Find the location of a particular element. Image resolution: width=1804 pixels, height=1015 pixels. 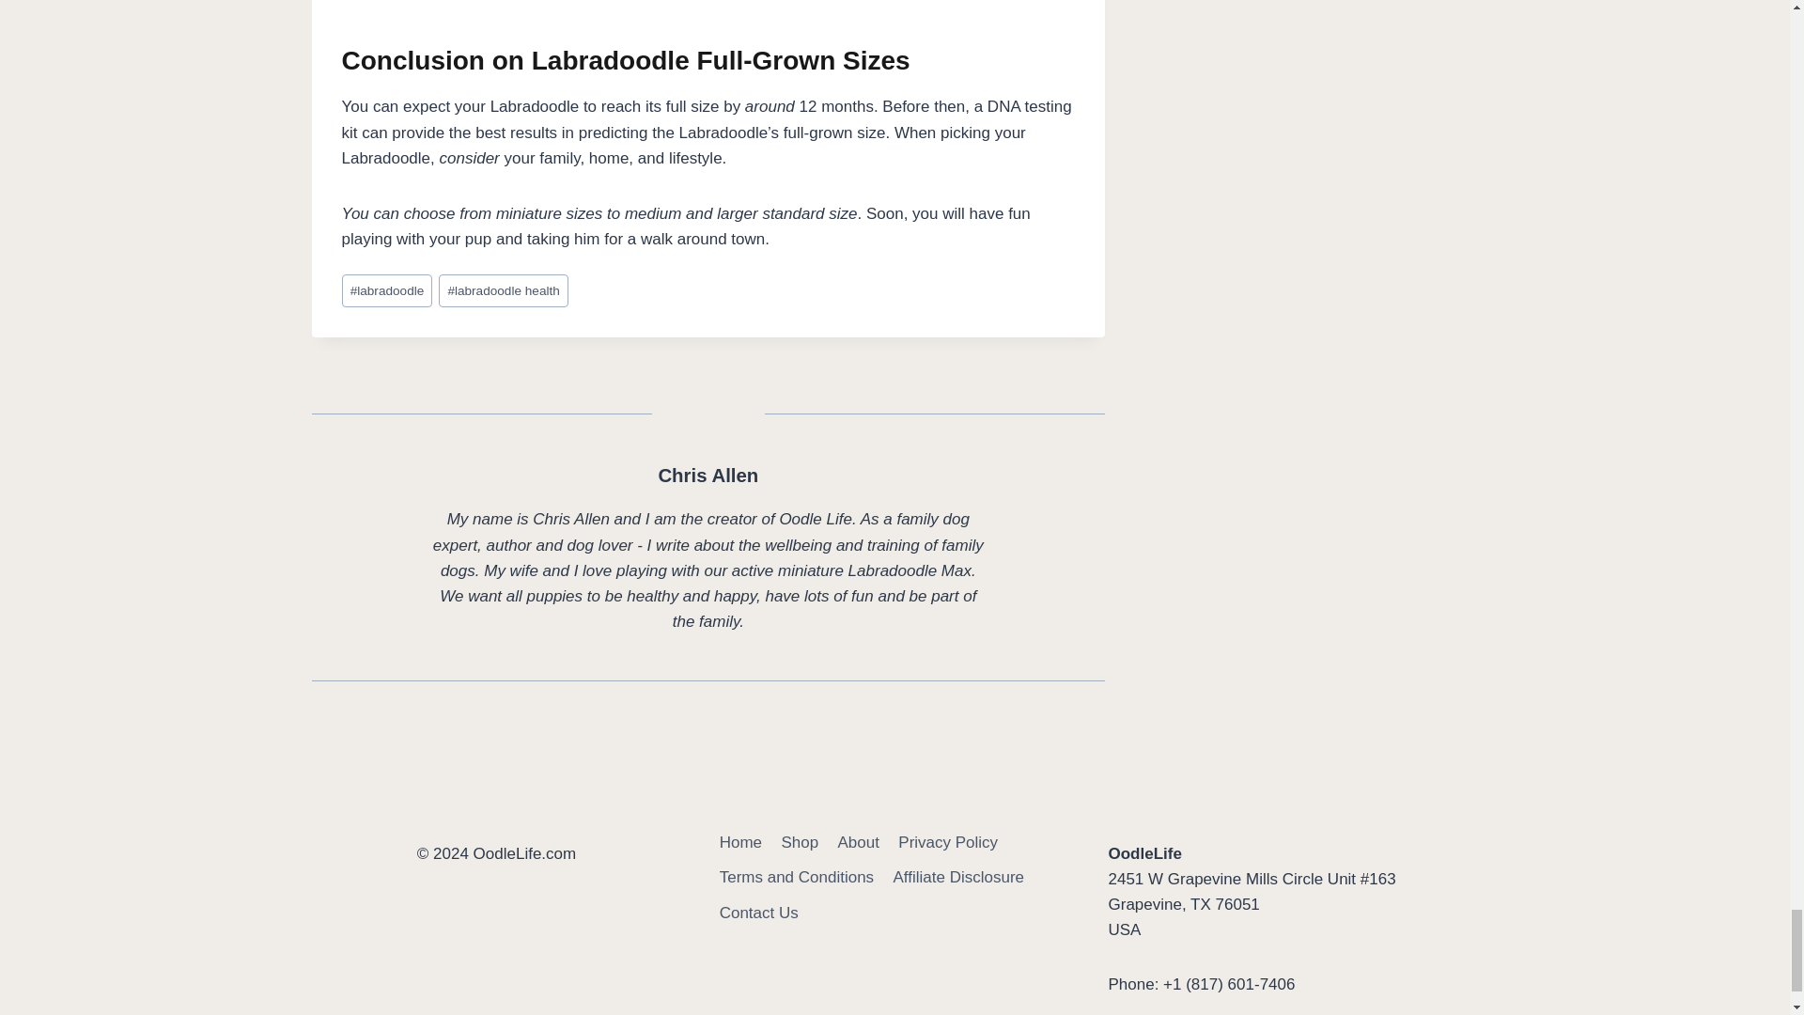

labradoodle health is located at coordinates (503, 290).